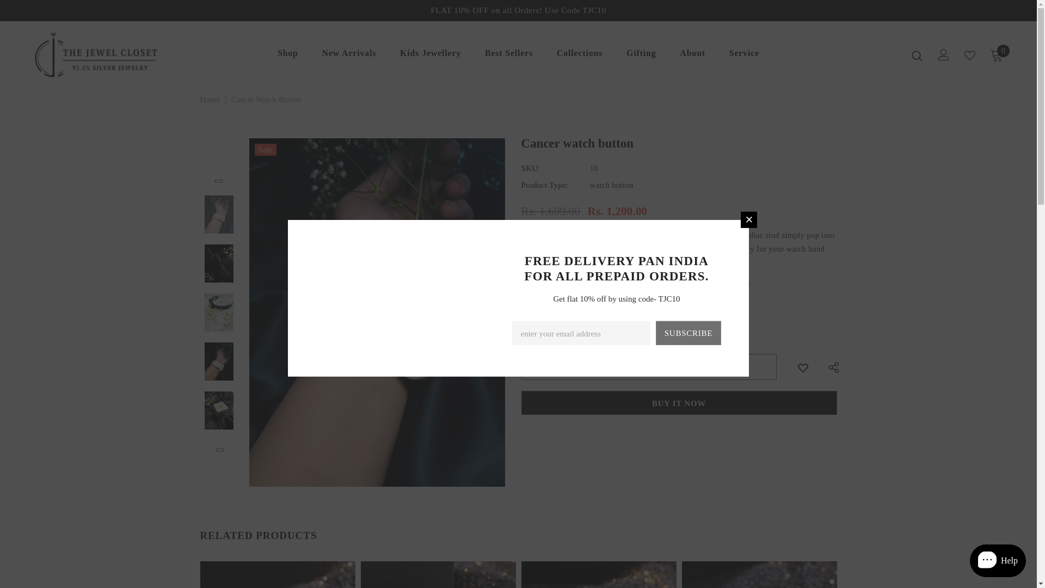 The width and height of the screenshot is (1045, 588). What do you see at coordinates (649, 367) in the screenshot?
I see `Add to cart` at bounding box center [649, 367].